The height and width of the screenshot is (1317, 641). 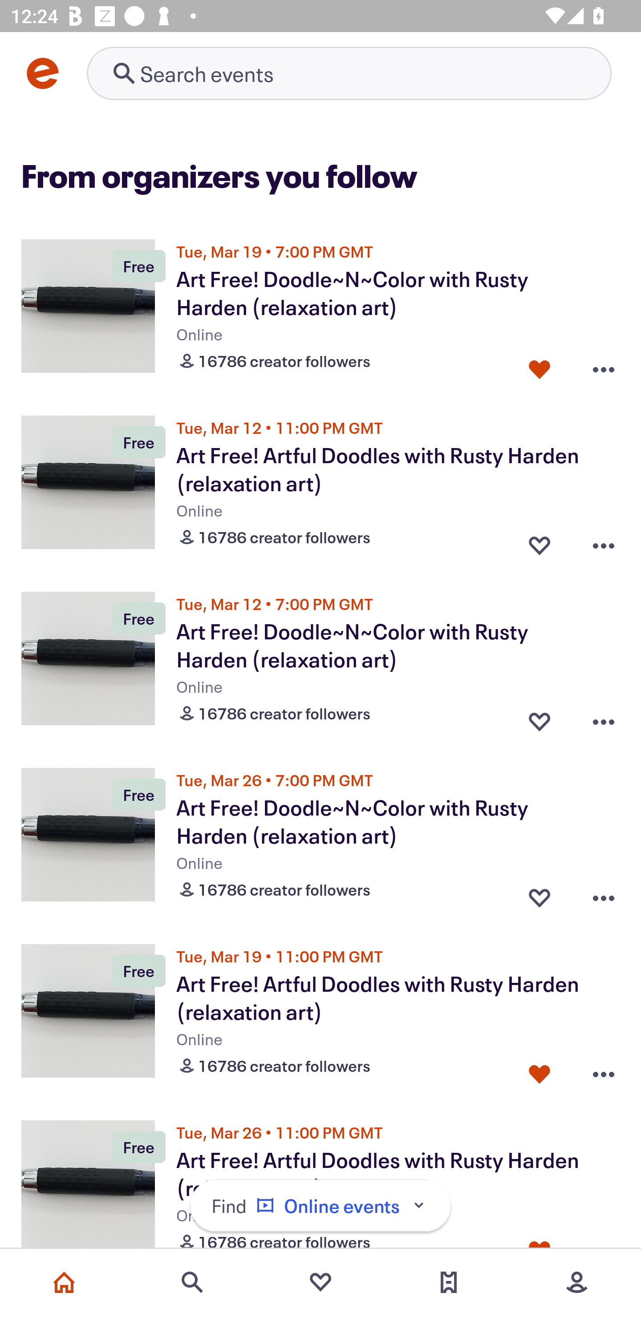 What do you see at coordinates (604, 542) in the screenshot?
I see `Overflow menu button` at bounding box center [604, 542].